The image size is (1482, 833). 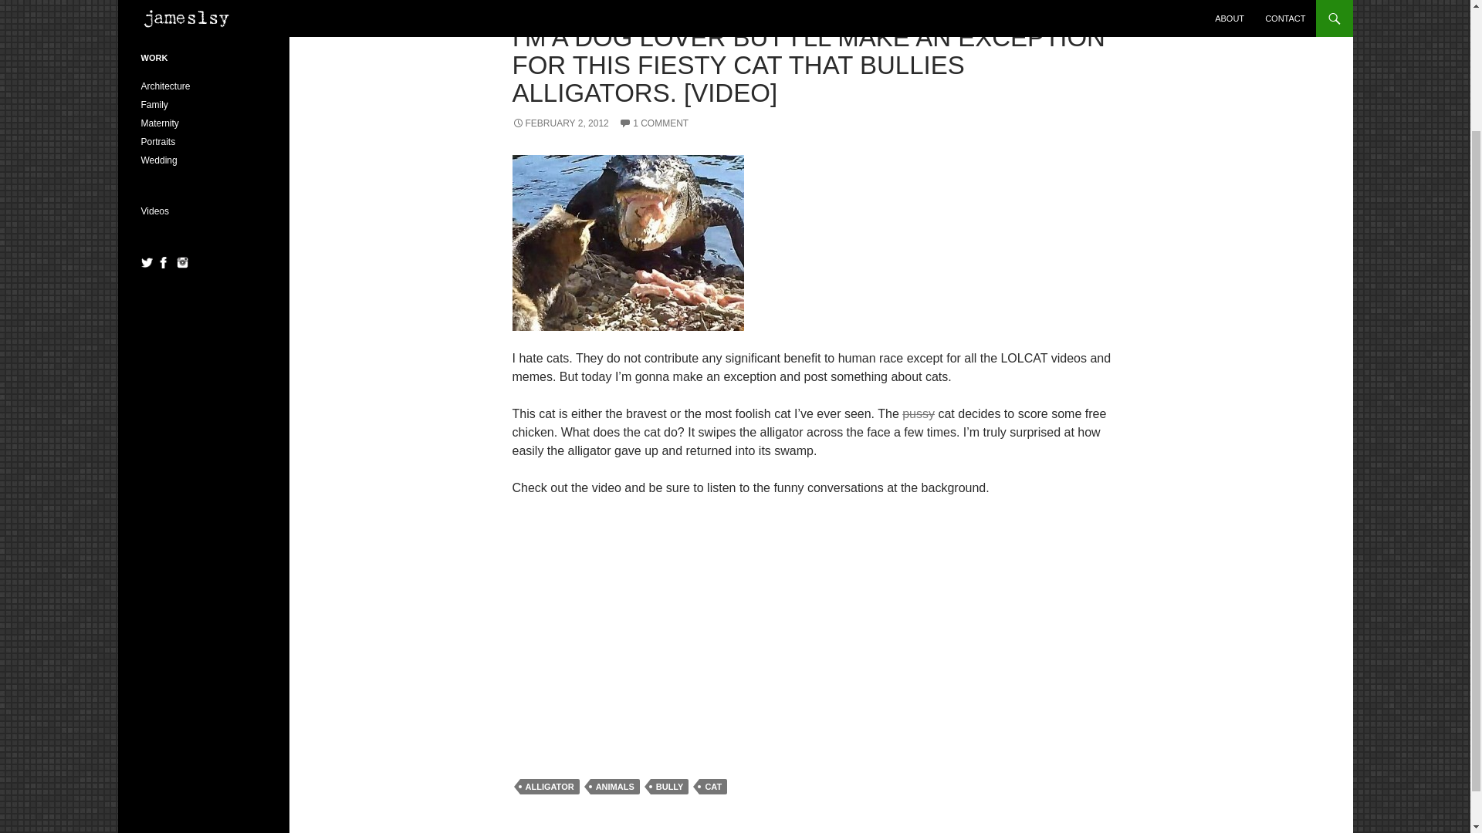 What do you see at coordinates (654, 123) in the screenshot?
I see `1 COMMENT` at bounding box center [654, 123].